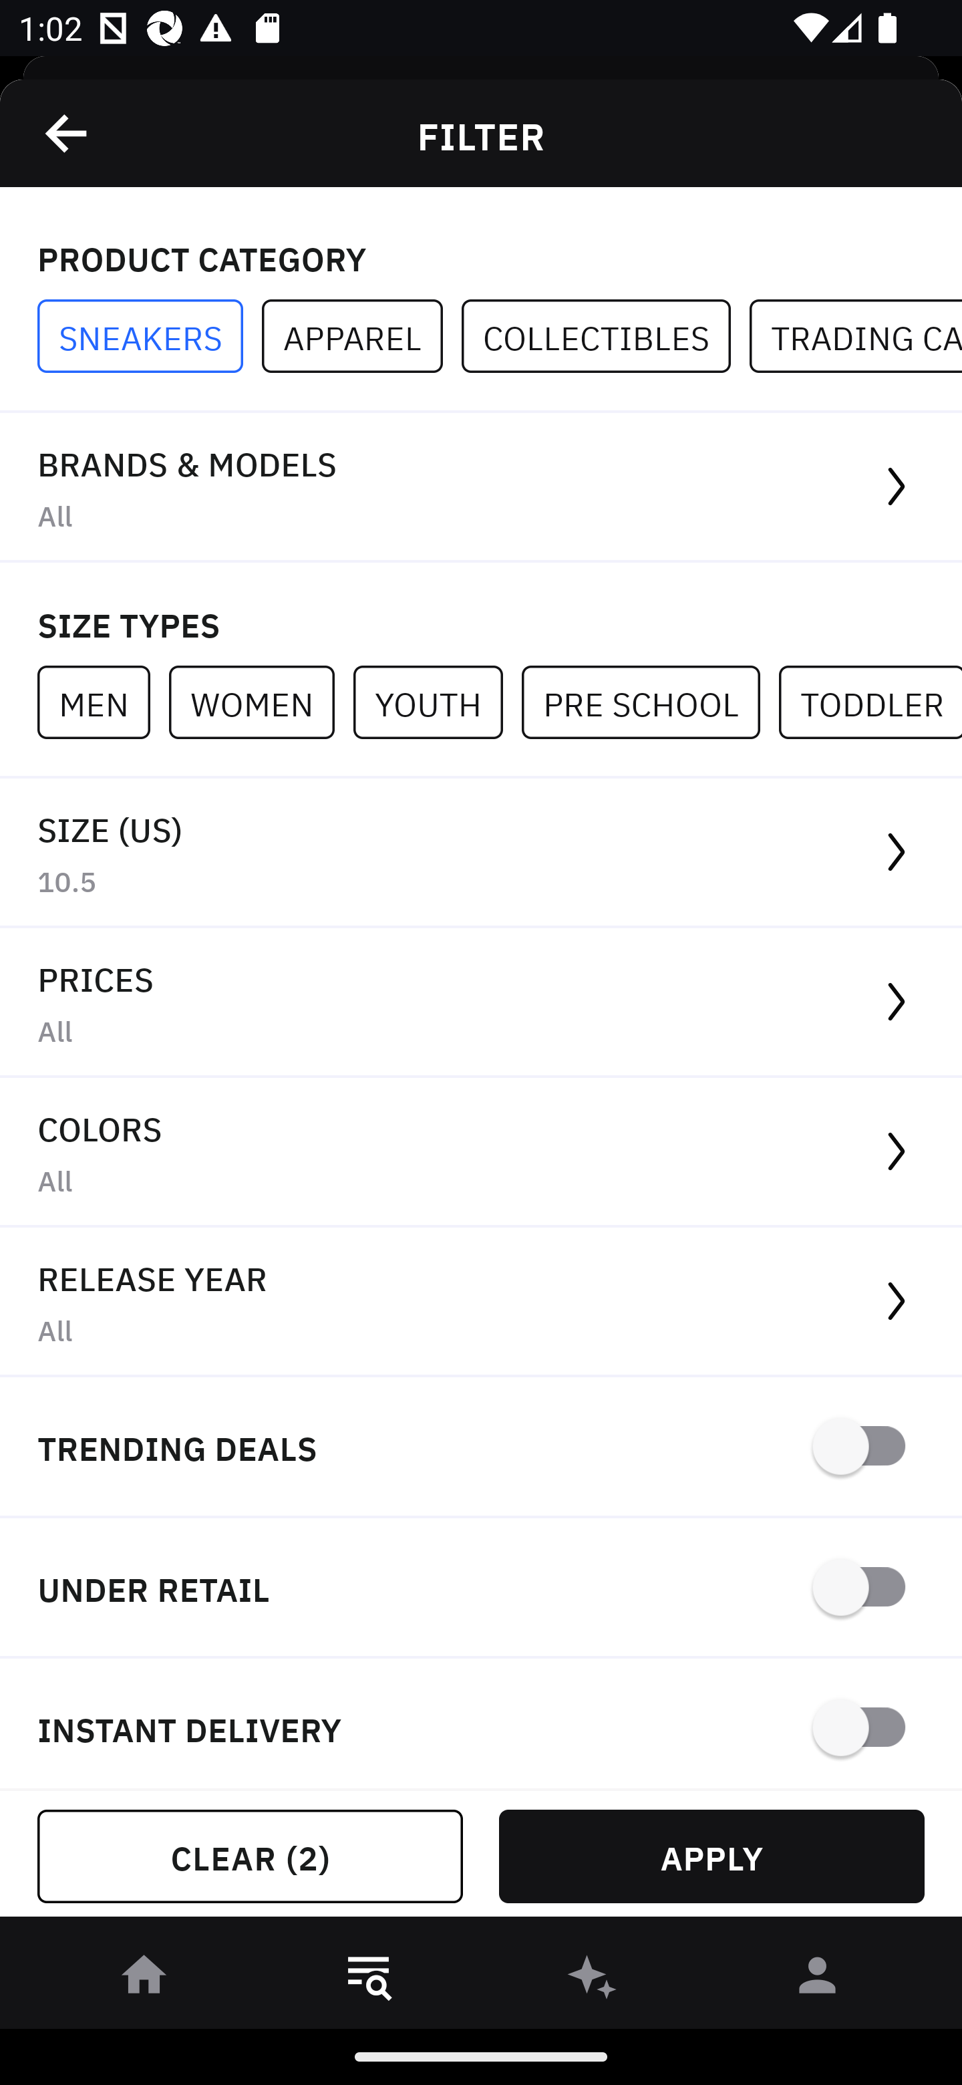 Image resolution: width=962 pixels, height=2085 pixels. Describe the element at coordinates (261, 702) in the screenshot. I see `WOMEN` at that location.